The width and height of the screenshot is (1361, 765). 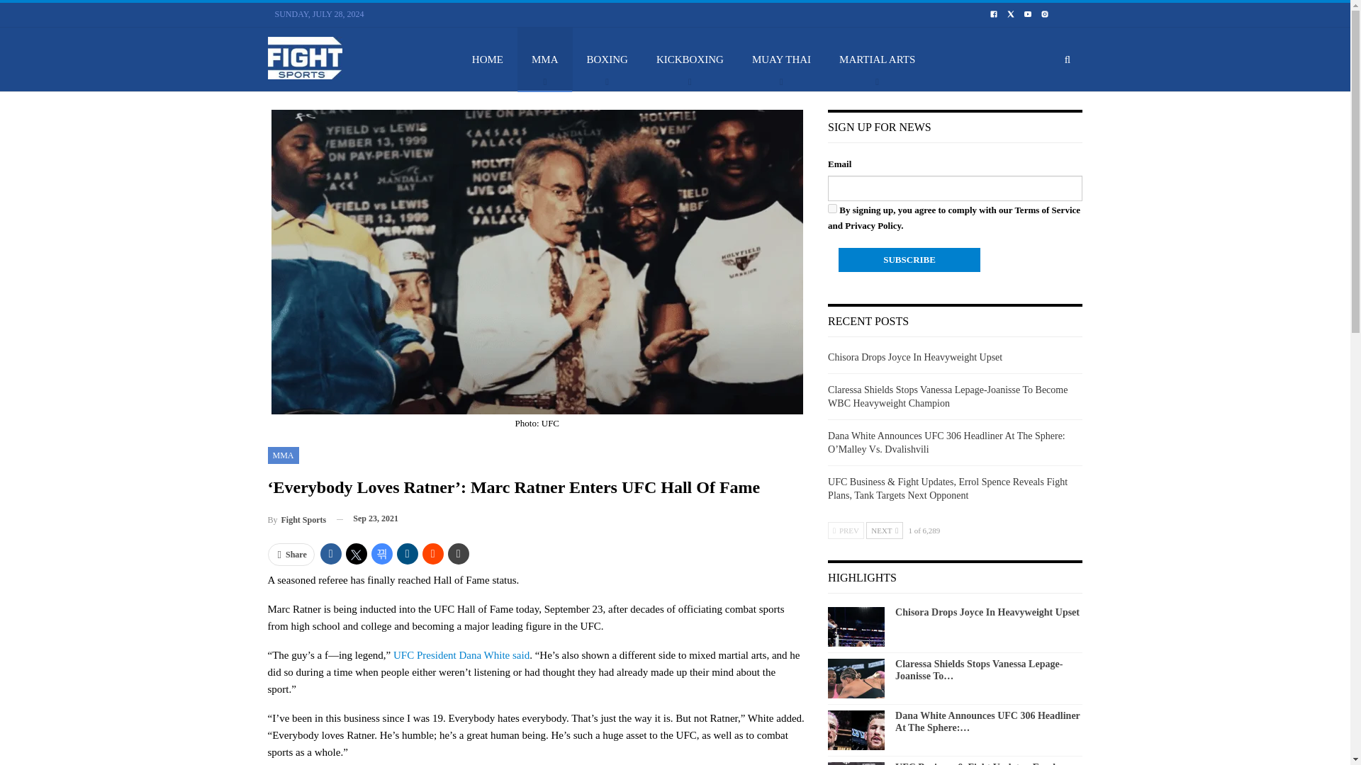 What do you see at coordinates (1028, 13) in the screenshot?
I see `youtube` at bounding box center [1028, 13].